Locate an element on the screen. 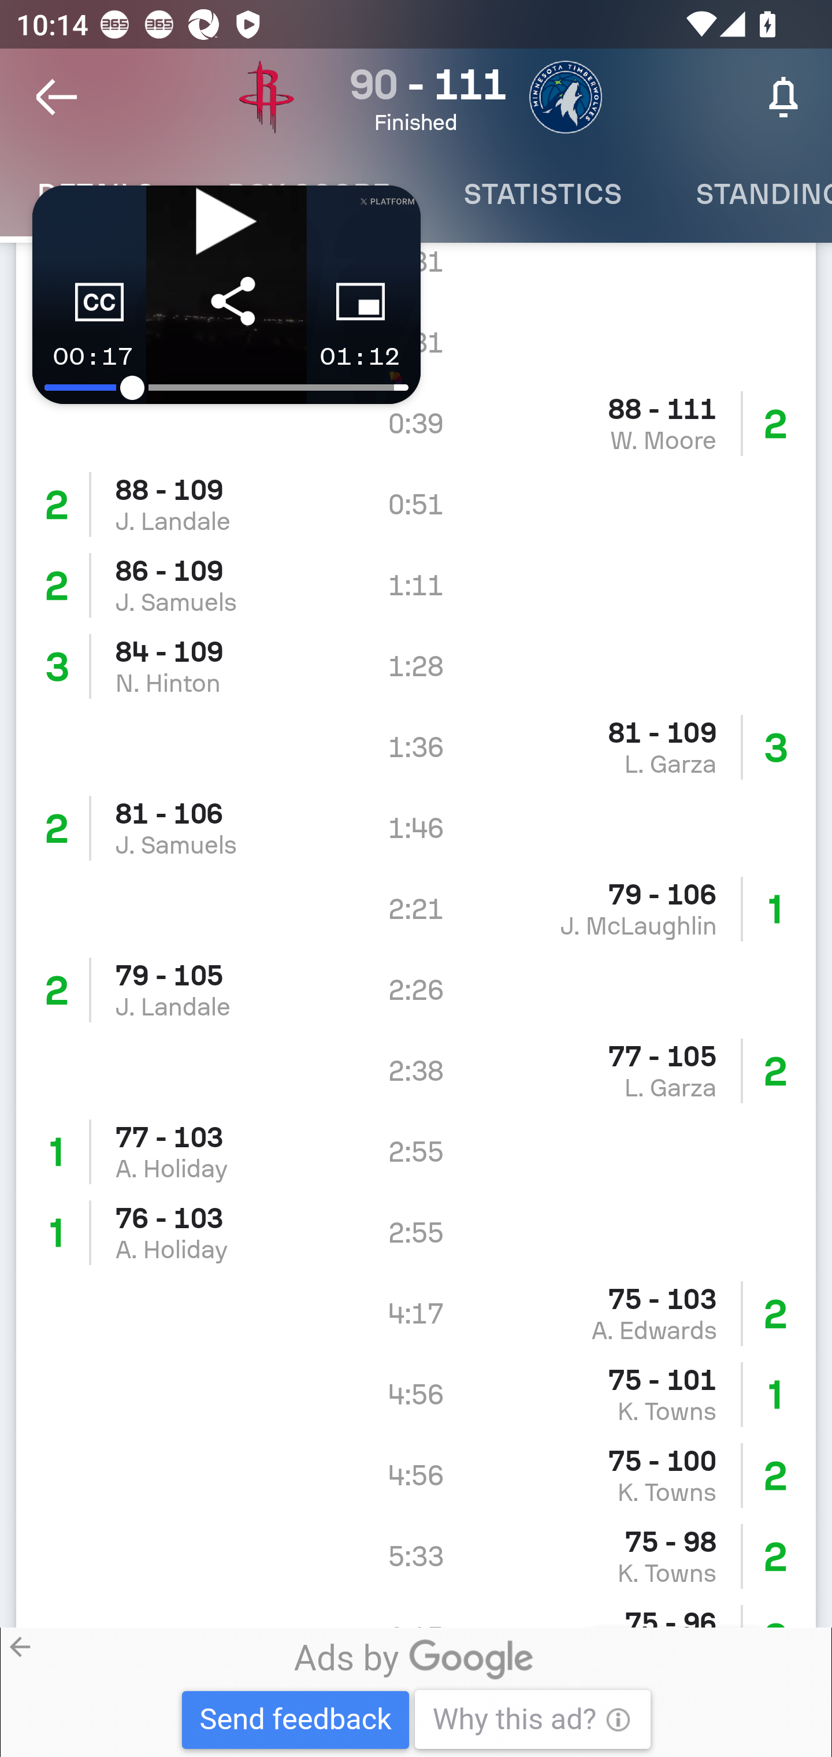  77  -  103 A. Holiday 2:55 is located at coordinates (416, 1152).